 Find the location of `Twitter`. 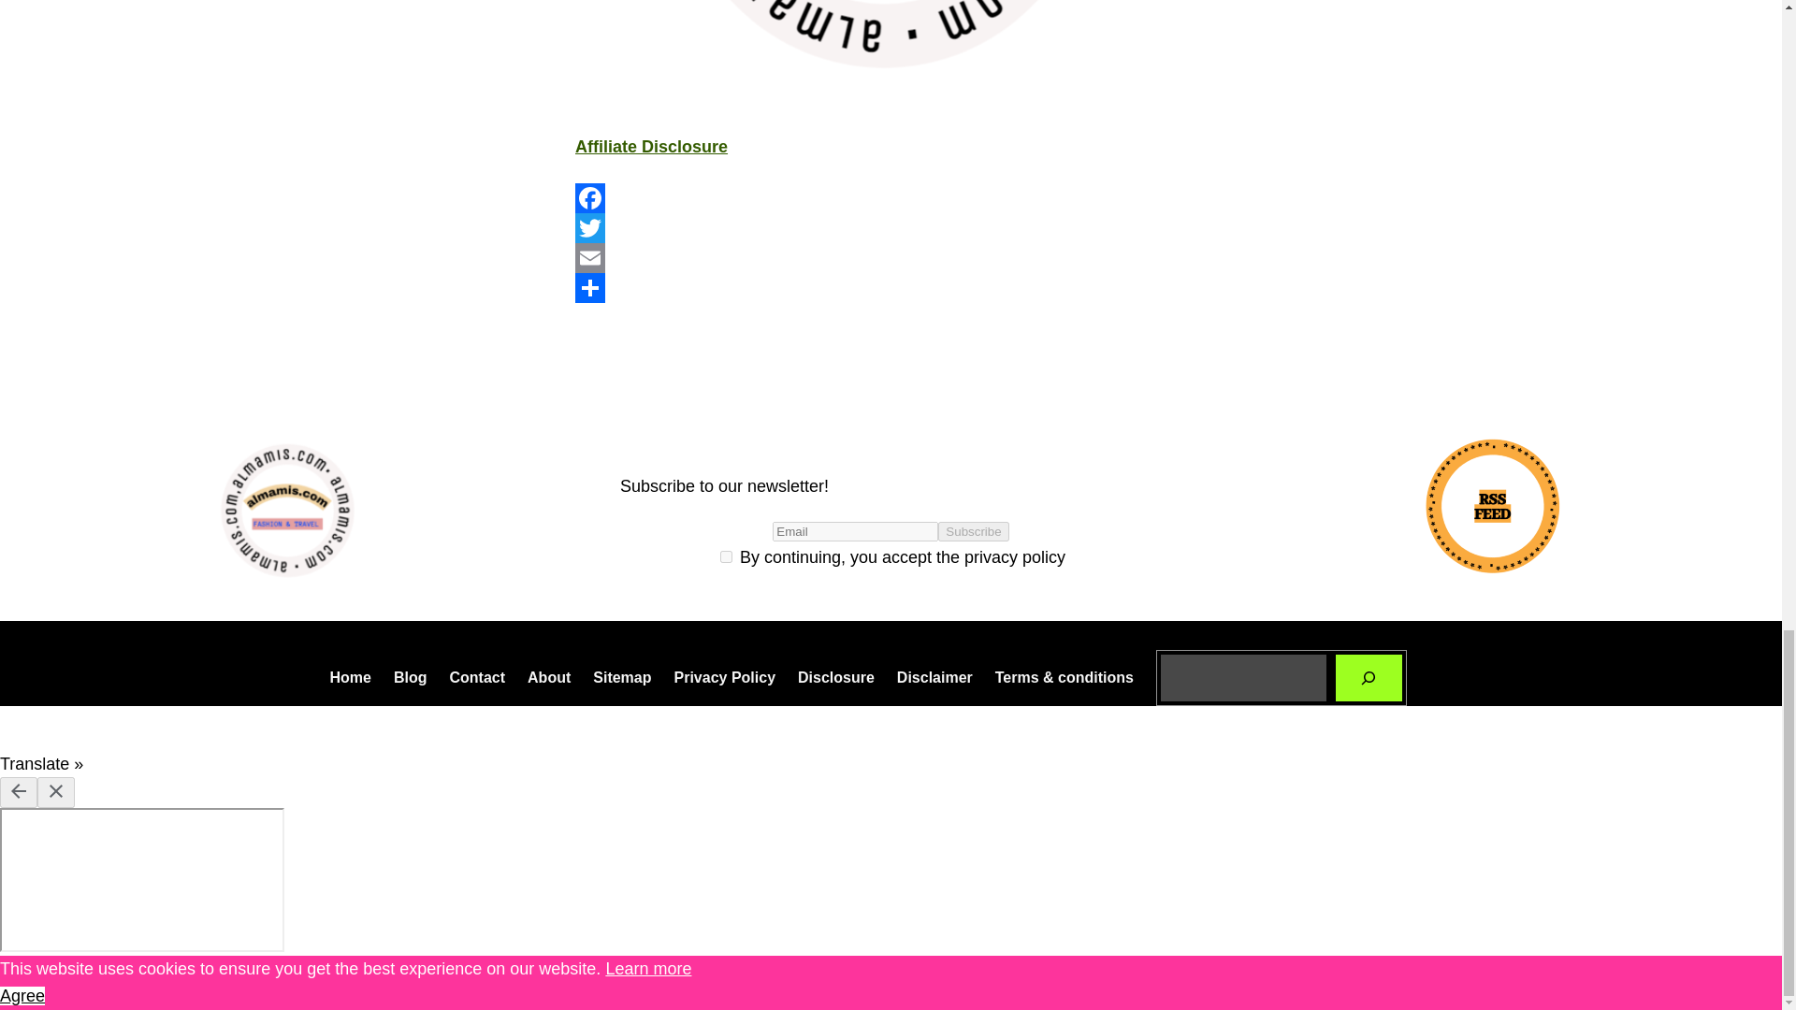

Twitter is located at coordinates (891, 228).